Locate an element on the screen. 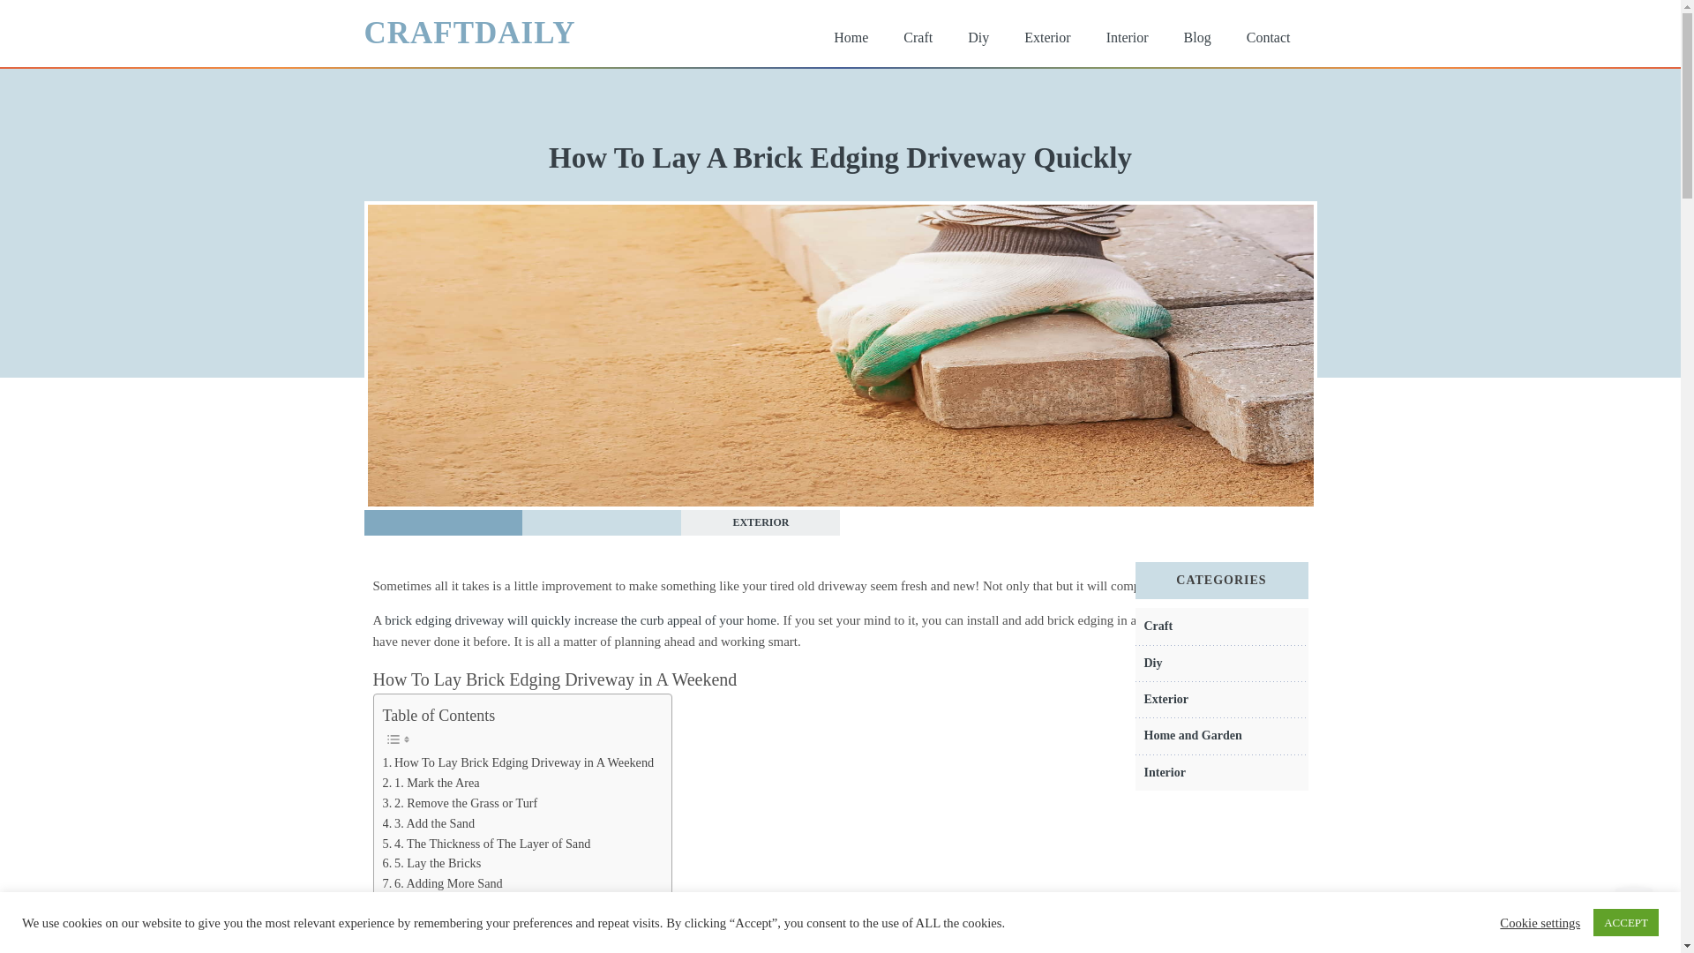 The image size is (1694, 953). Exterior is located at coordinates (1046, 37).